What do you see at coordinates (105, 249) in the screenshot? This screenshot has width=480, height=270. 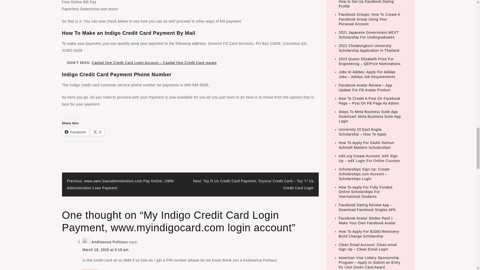 I see `March 18, 2020 at 5:18 pm` at bounding box center [105, 249].